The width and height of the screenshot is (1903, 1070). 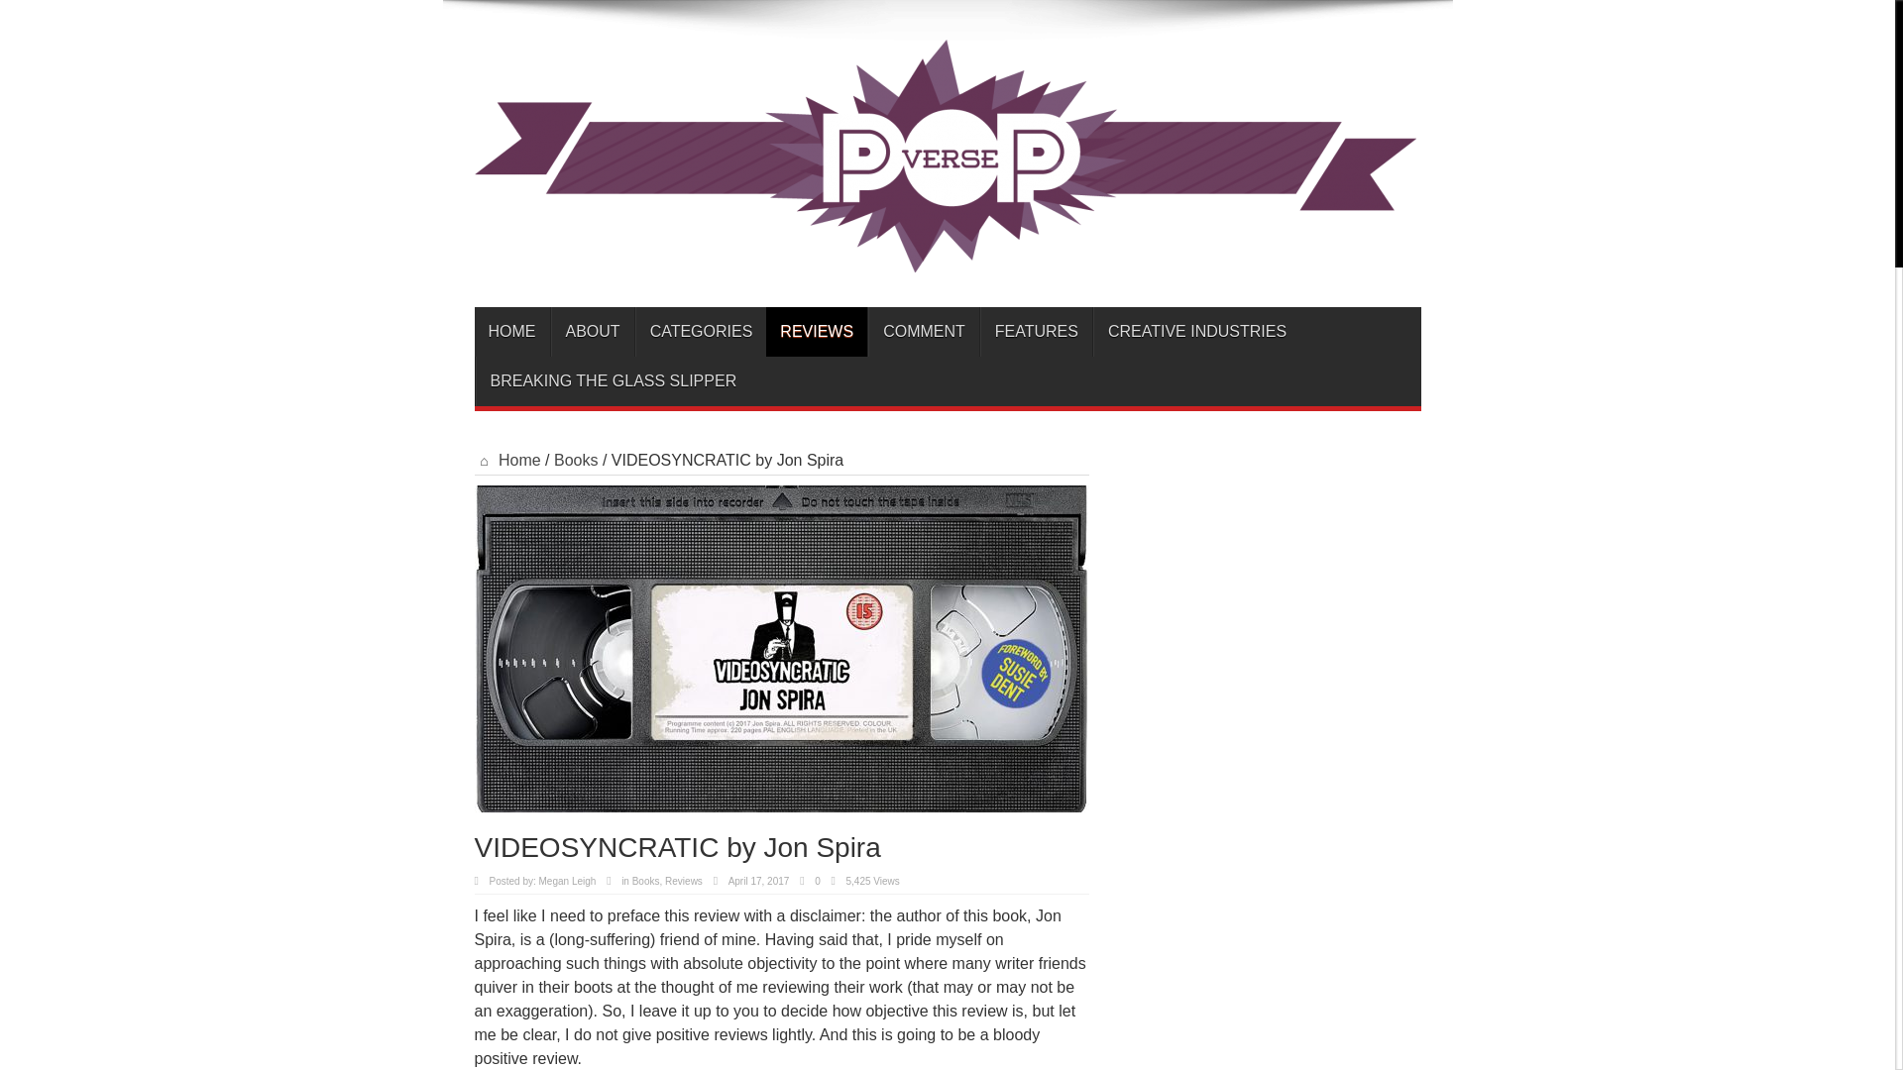 What do you see at coordinates (511, 331) in the screenshot?
I see `HOME` at bounding box center [511, 331].